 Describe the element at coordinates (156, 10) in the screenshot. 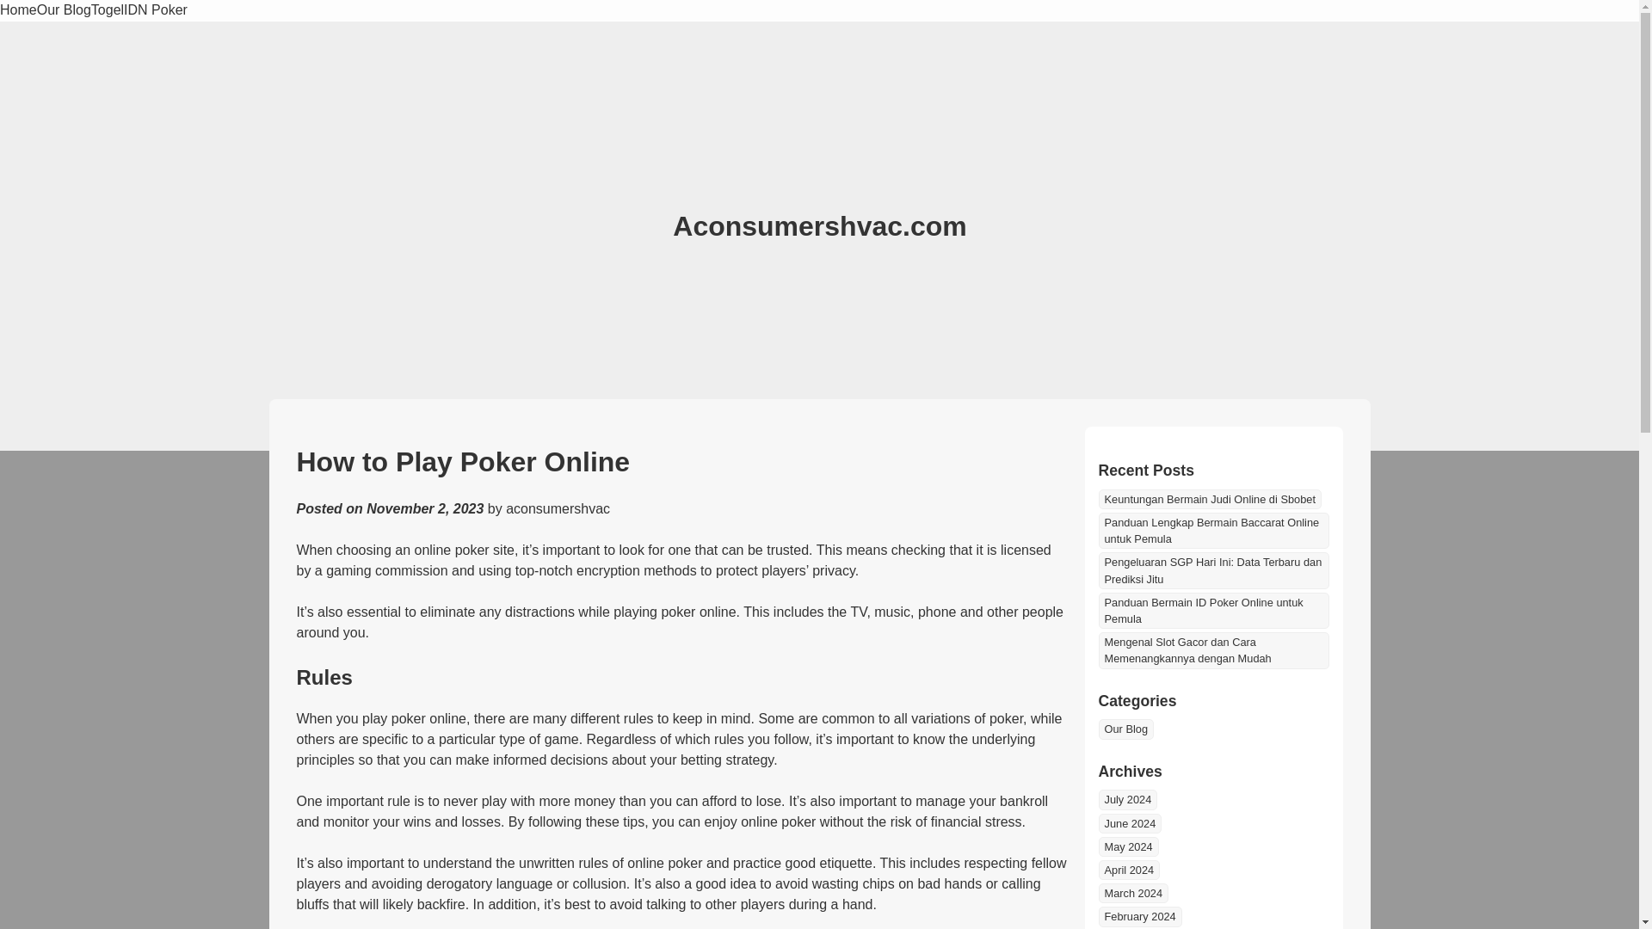

I see `IDN Poker` at that location.